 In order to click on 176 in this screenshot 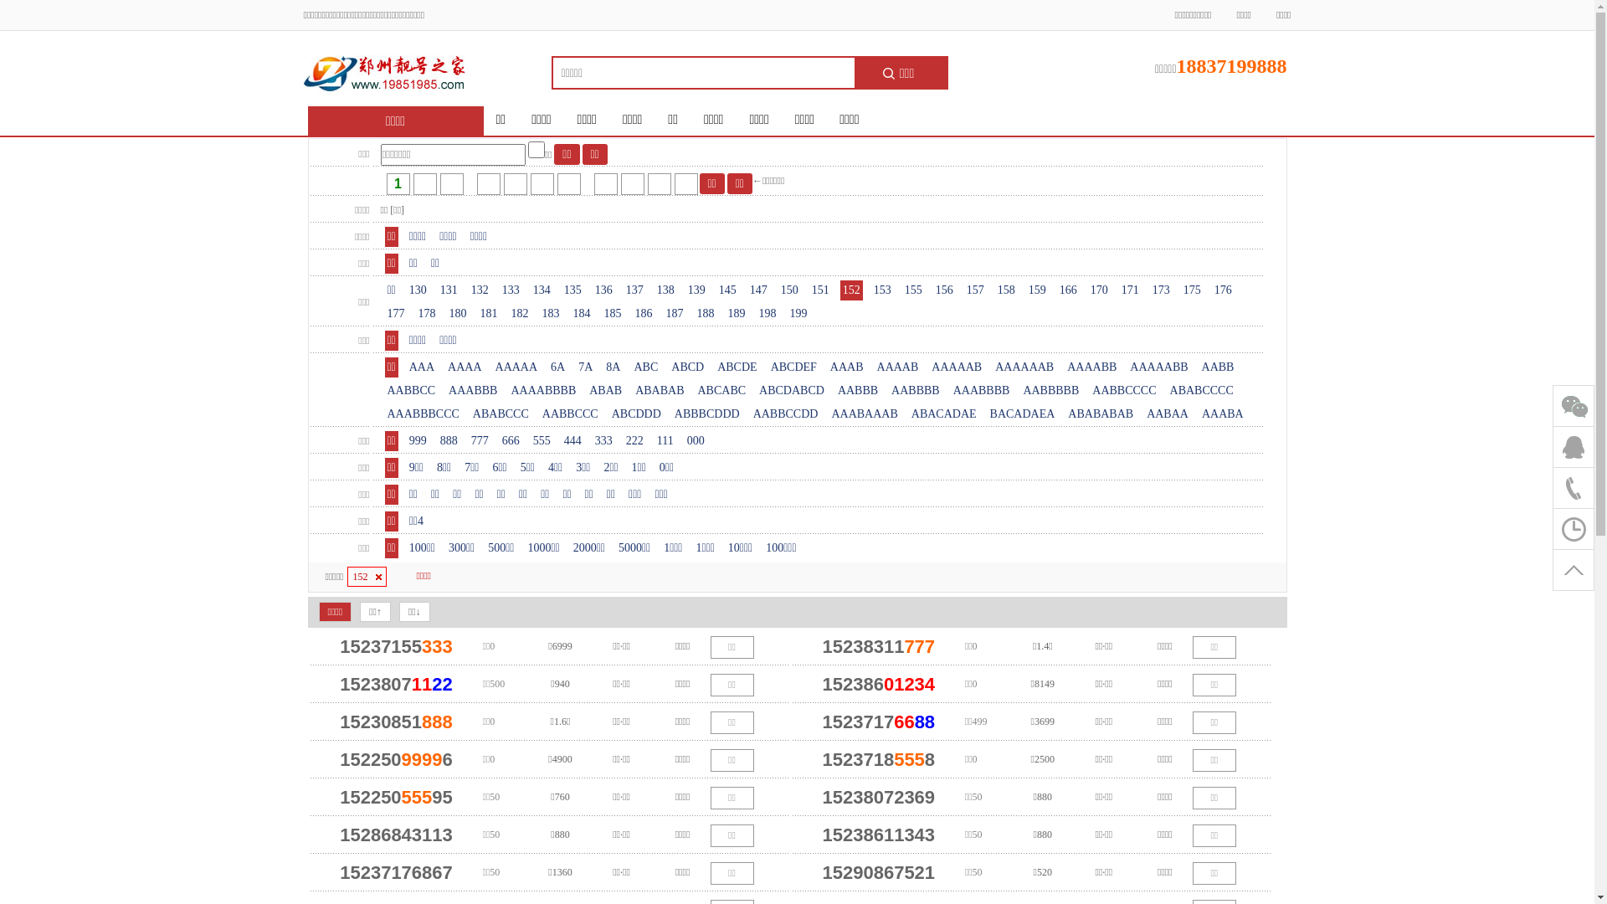, I will do `click(1224, 290)`.